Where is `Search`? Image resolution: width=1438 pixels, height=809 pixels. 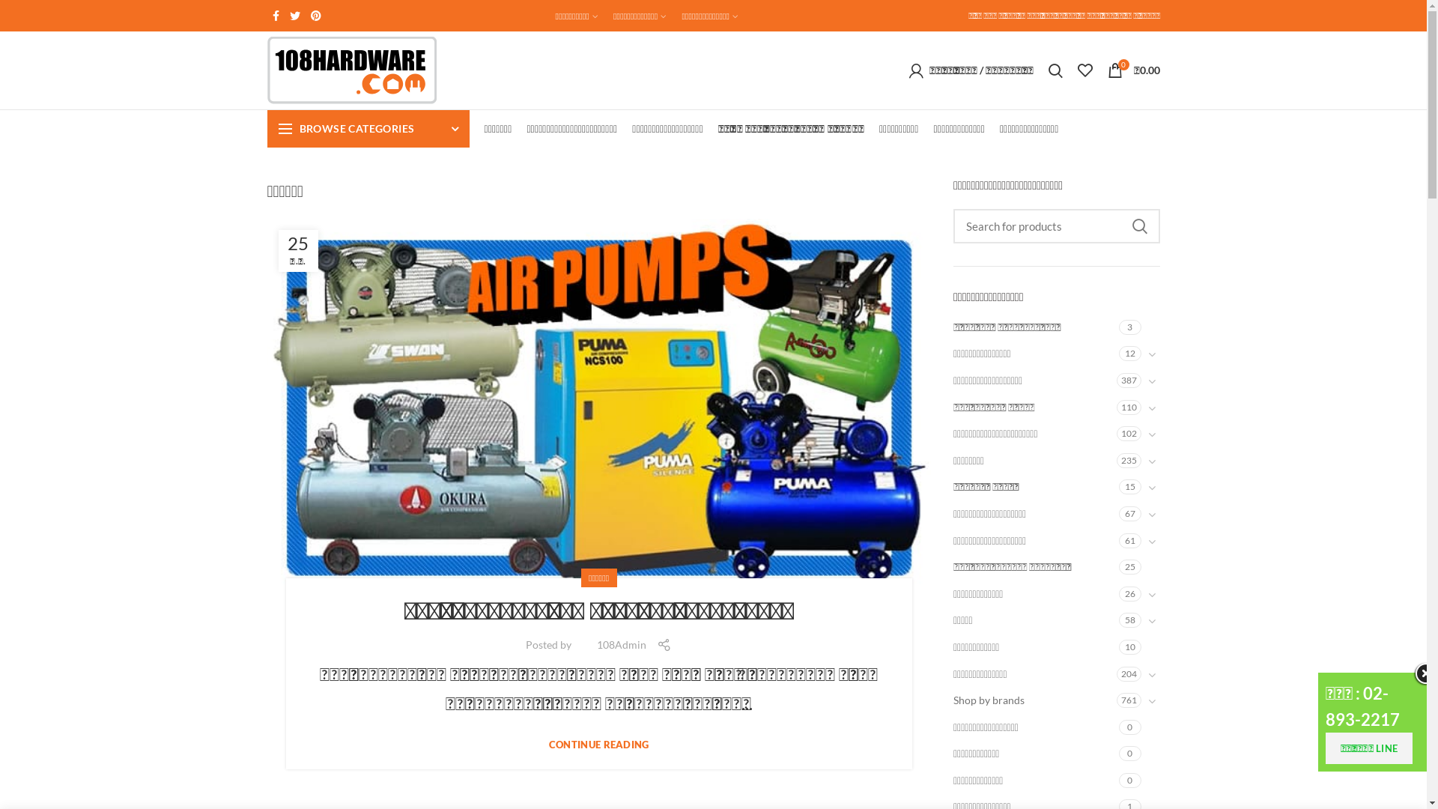 Search is located at coordinates (1056, 70).